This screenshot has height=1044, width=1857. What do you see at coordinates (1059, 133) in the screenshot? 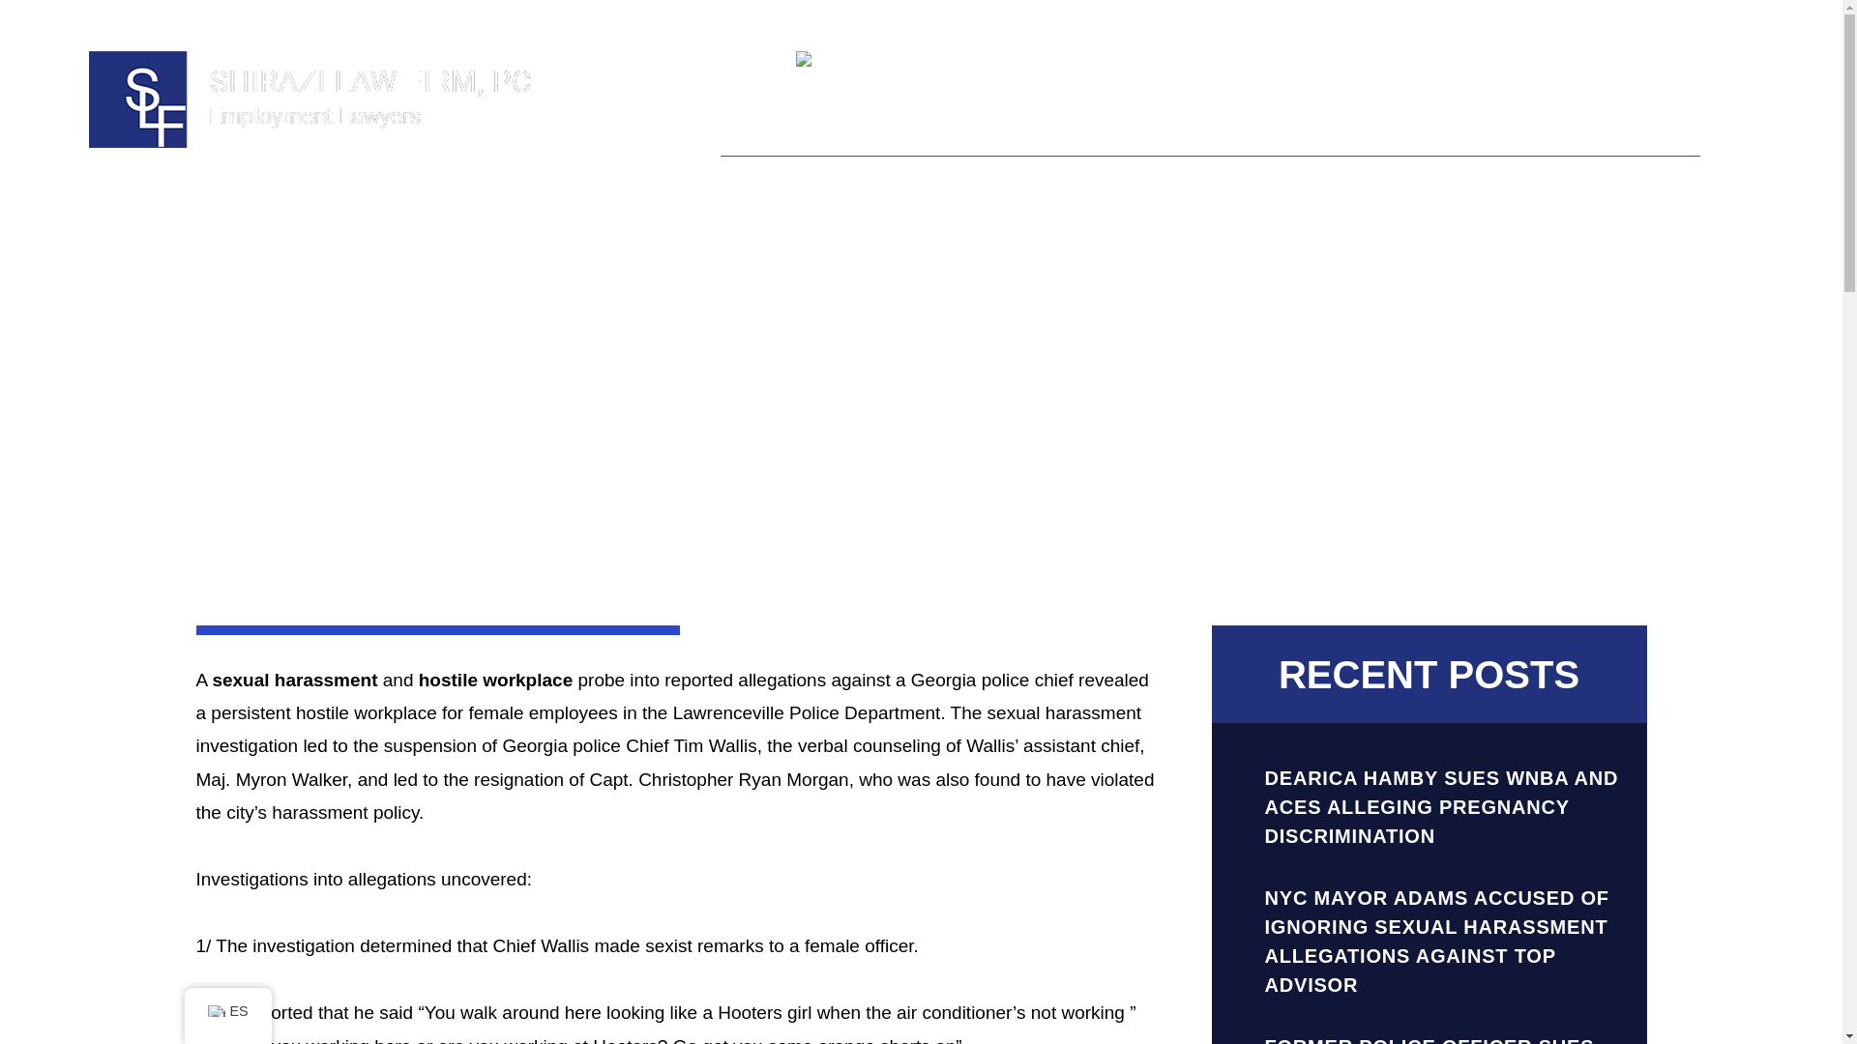
I see `PRACTICE AREAS` at bounding box center [1059, 133].